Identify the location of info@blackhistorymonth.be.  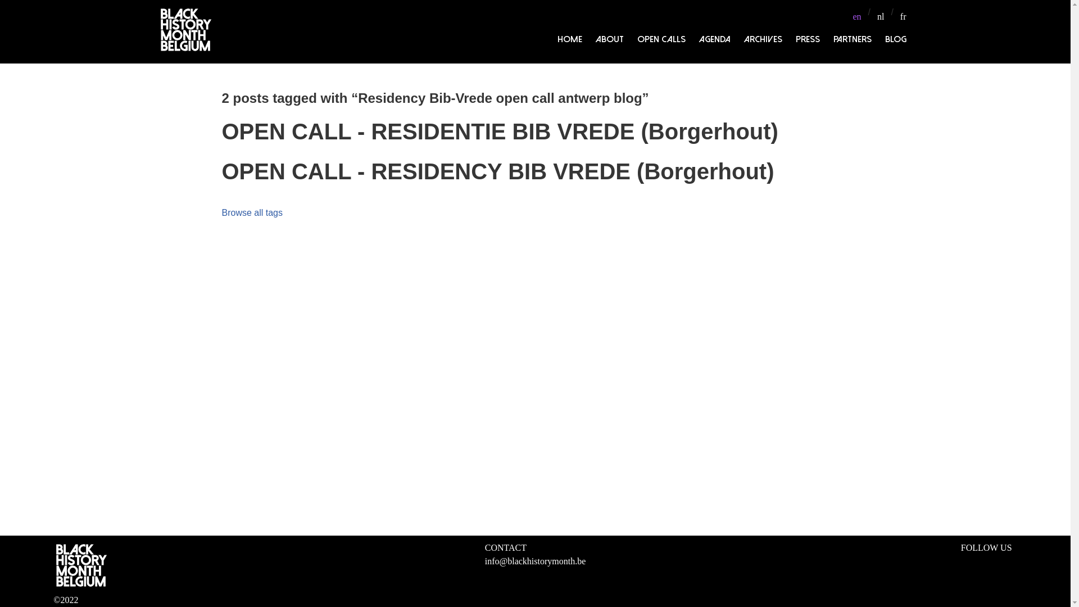
(536, 561).